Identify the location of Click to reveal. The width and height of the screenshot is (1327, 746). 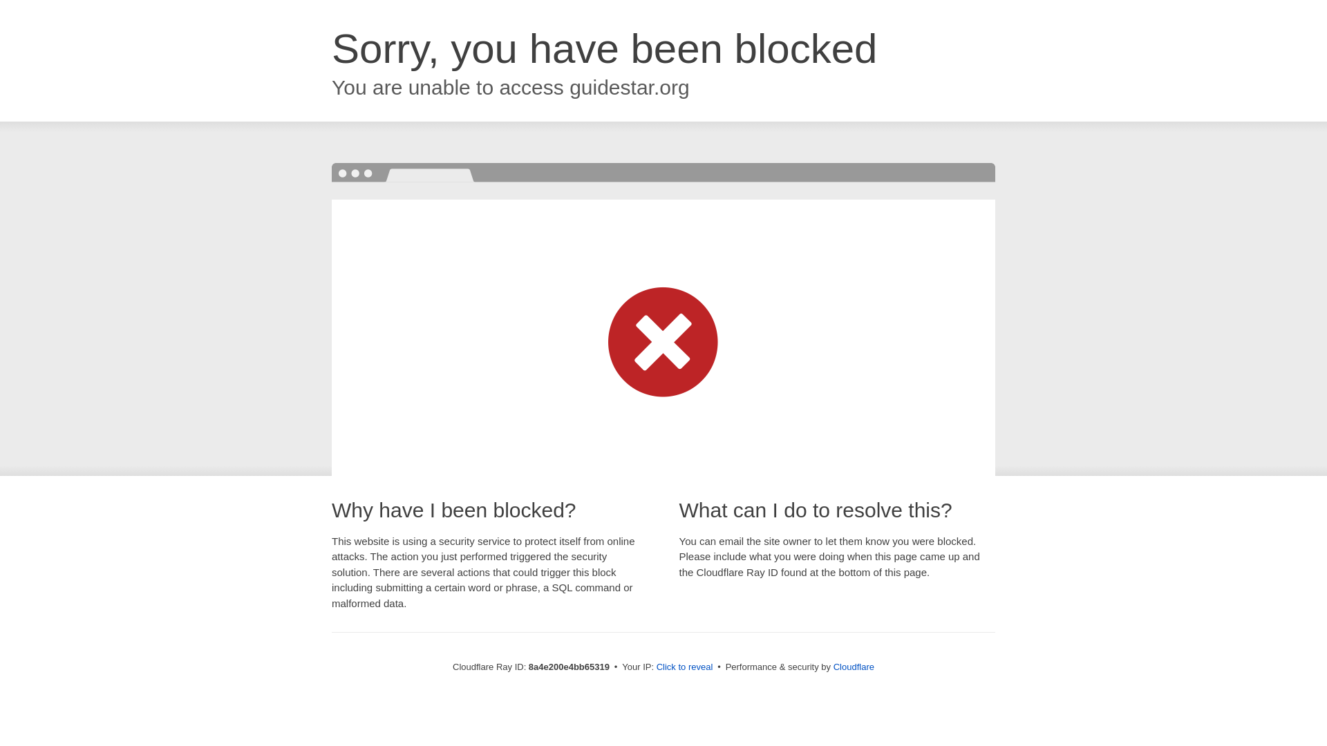
(685, 667).